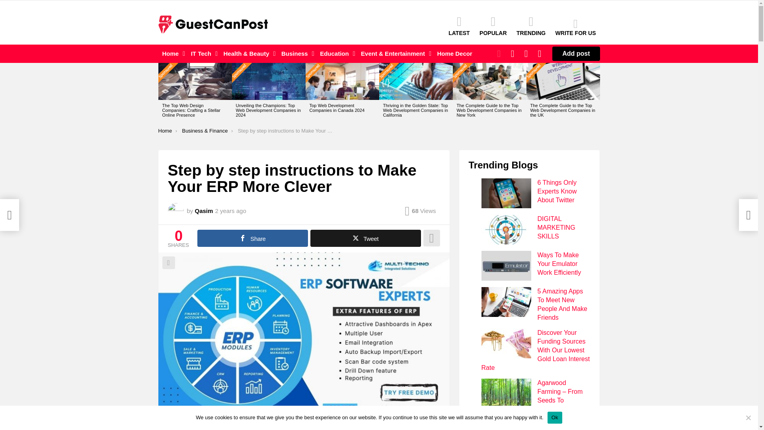 The height and width of the screenshot is (430, 764). I want to click on Posts by Qasim Khalid, so click(204, 210).